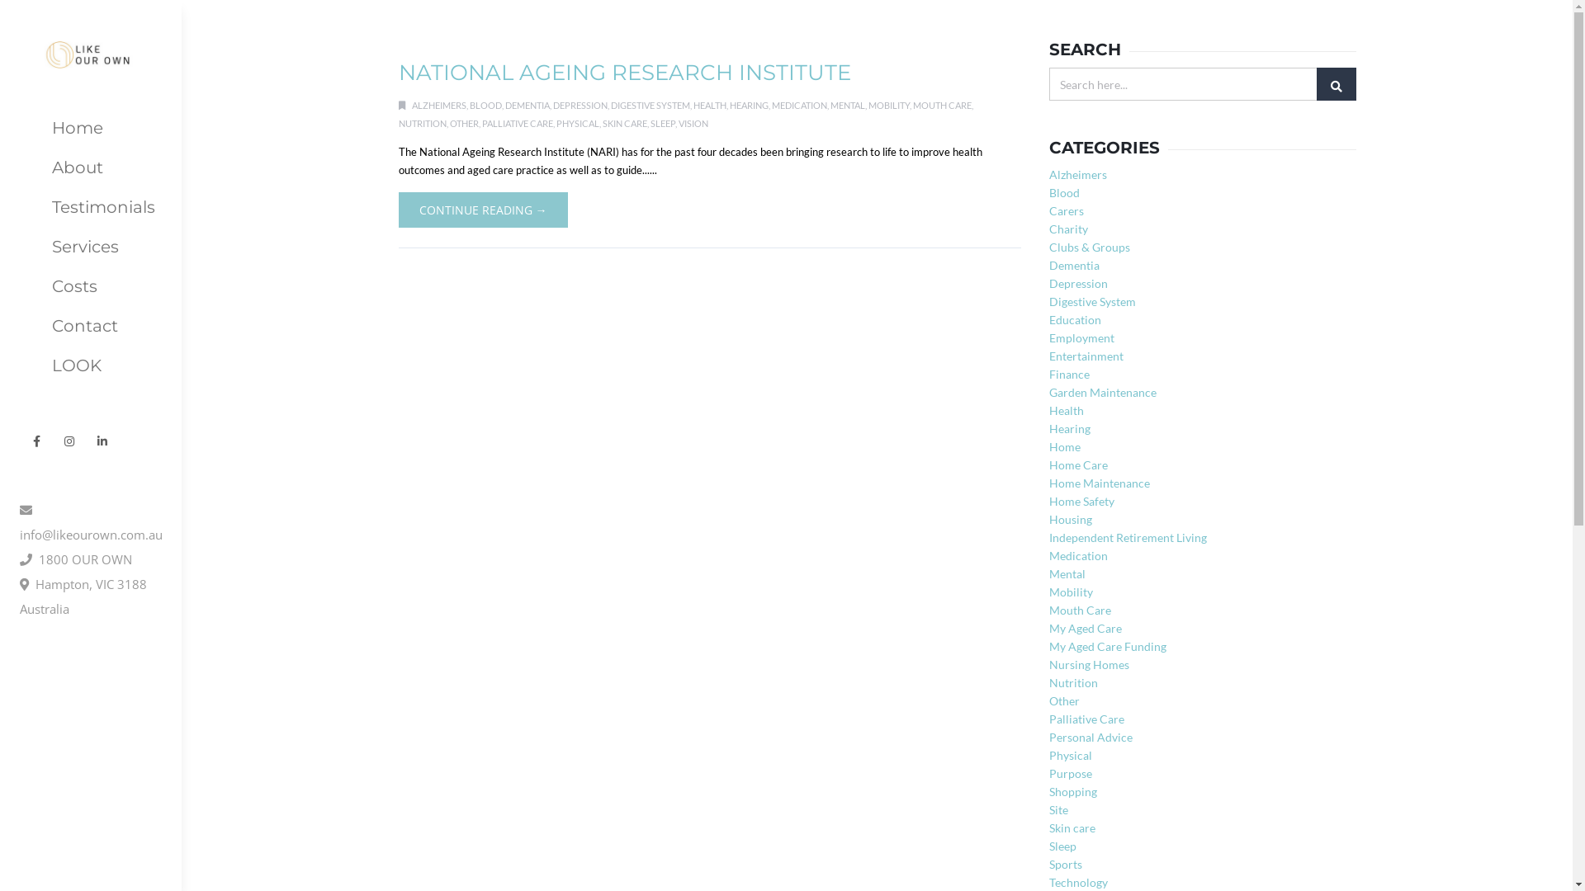 Image resolution: width=1585 pixels, height=891 pixels. What do you see at coordinates (91, 207) in the screenshot?
I see `Testimonials` at bounding box center [91, 207].